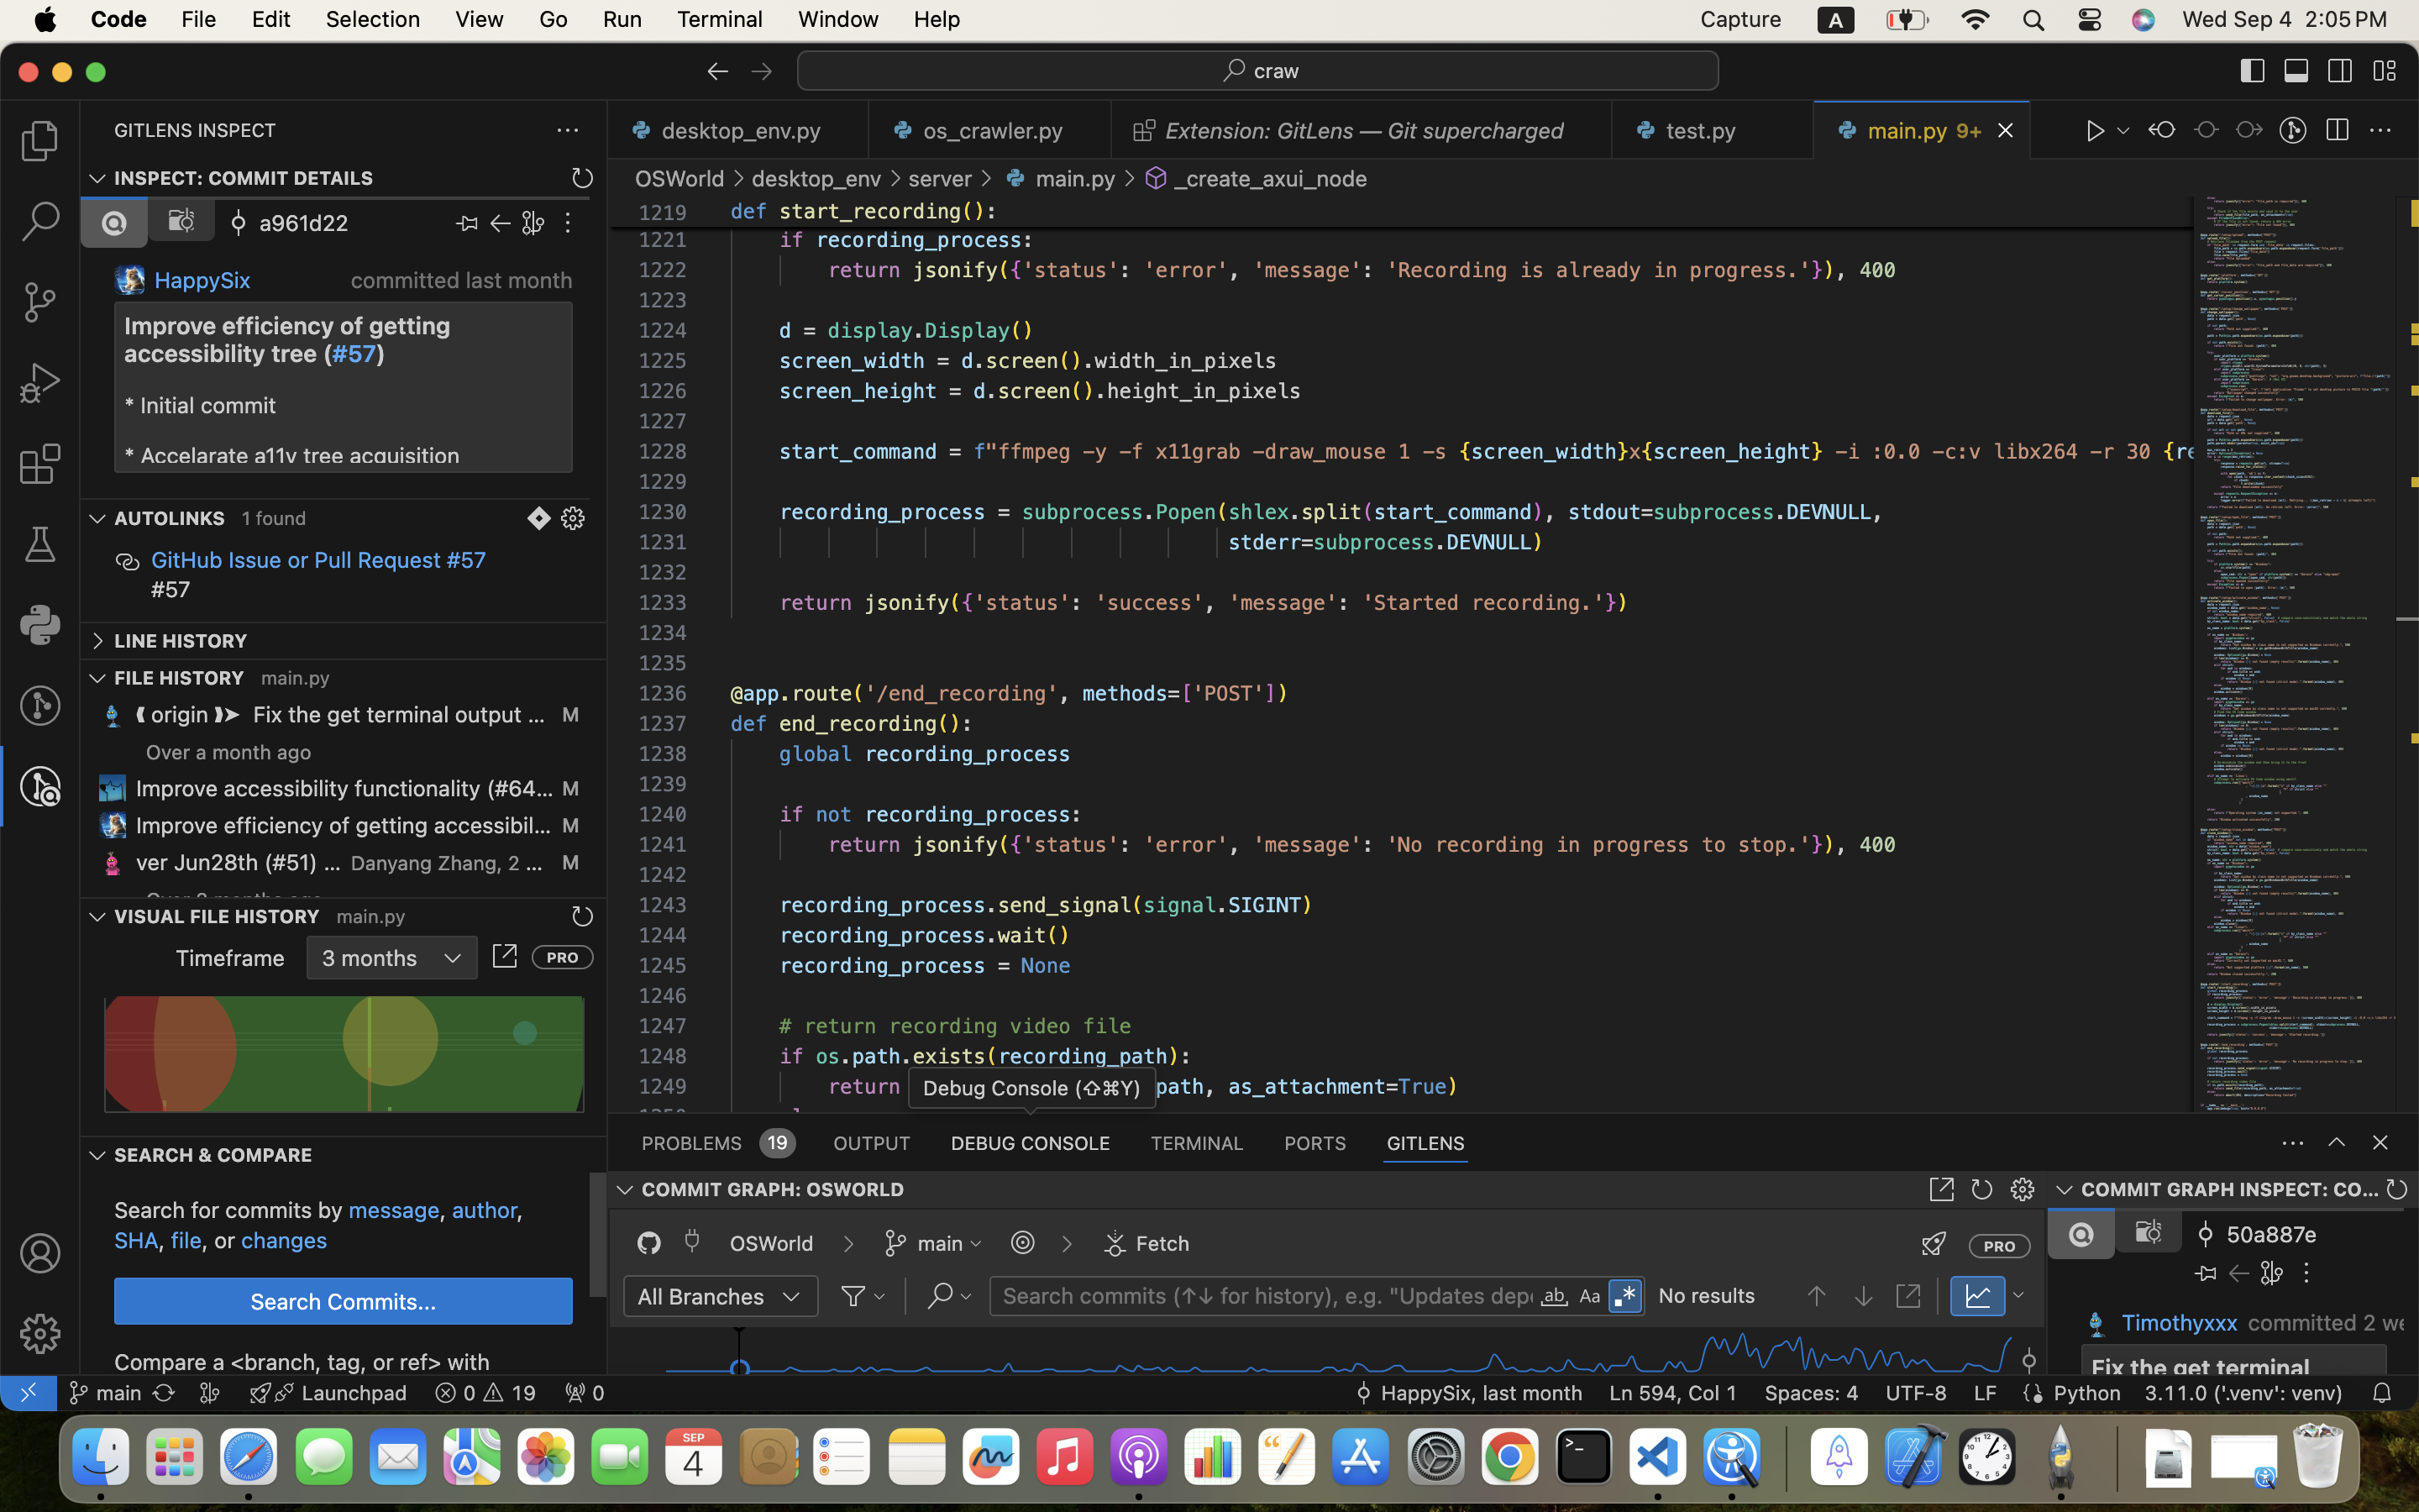 This screenshot has height=1512, width=2419. I want to click on , so click(2029, 1351).